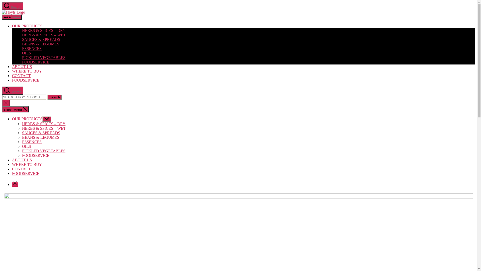 The width and height of the screenshot is (481, 271). What do you see at coordinates (27, 119) in the screenshot?
I see `OUR PRODUCTS` at bounding box center [27, 119].